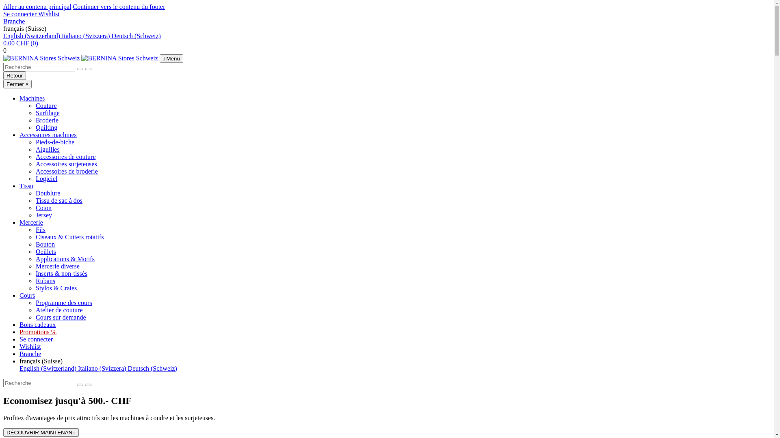 The height and width of the screenshot is (438, 780). I want to click on Bons cadeaux, so click(37, 324).